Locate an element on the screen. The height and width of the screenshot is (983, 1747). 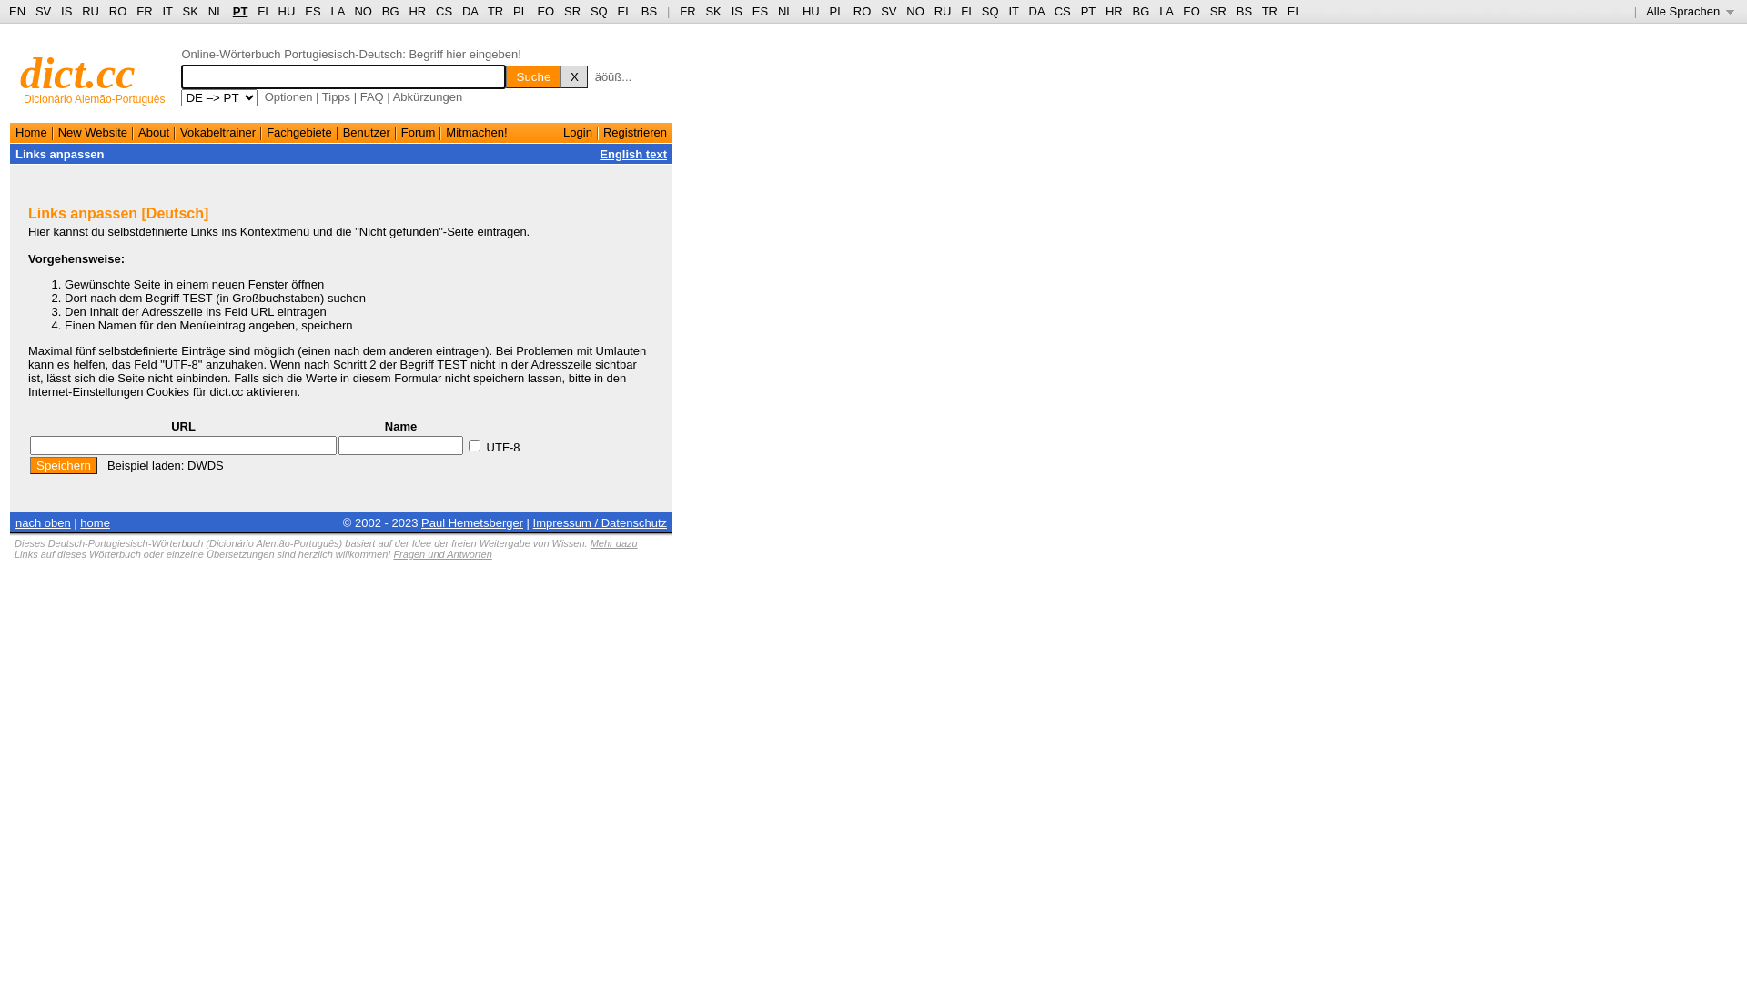
FAQ is located at coordinates (372, 96).